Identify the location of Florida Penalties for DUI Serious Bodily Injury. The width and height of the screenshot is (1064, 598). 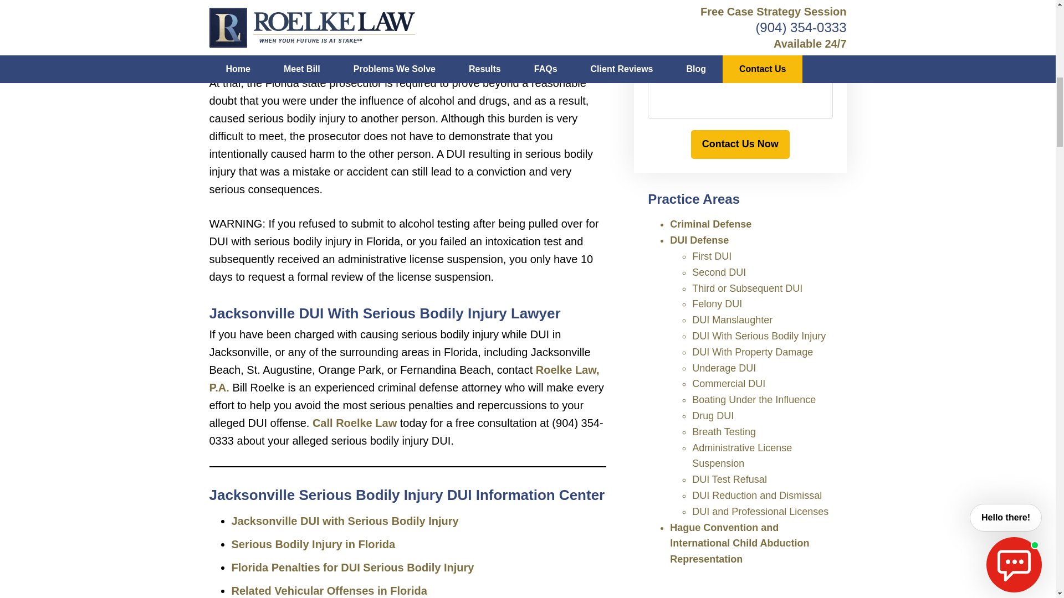
(353, 567).